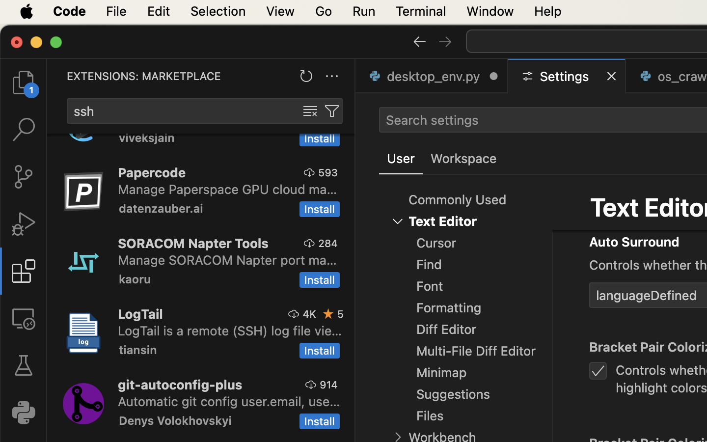  Describe the element at coordinates (135, 279) in the screenshot. I see `kaoru` at that location.